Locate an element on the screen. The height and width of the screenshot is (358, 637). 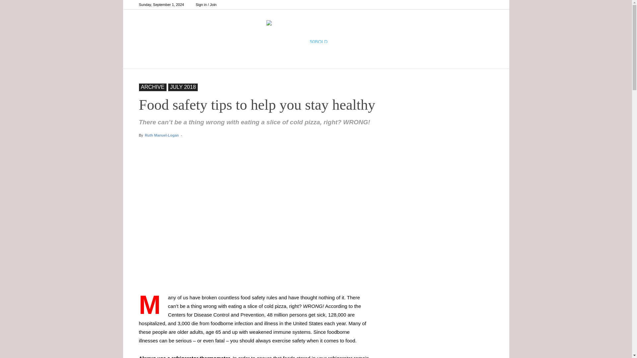
HOME is located at coordinates (174, 60).